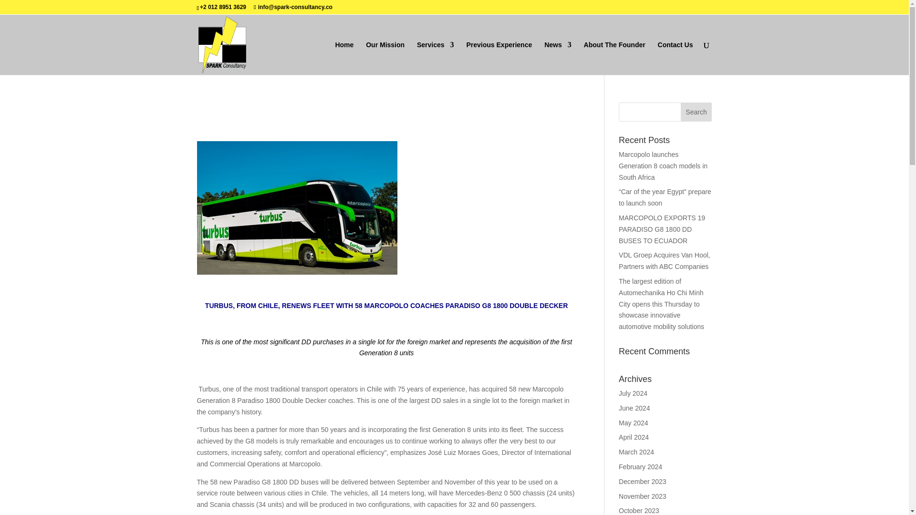 This screenshot has height=515, width=916. What do you see at coordinates (558, 58) in the screenshot?
I see `News` at bounding box center [558, 58].